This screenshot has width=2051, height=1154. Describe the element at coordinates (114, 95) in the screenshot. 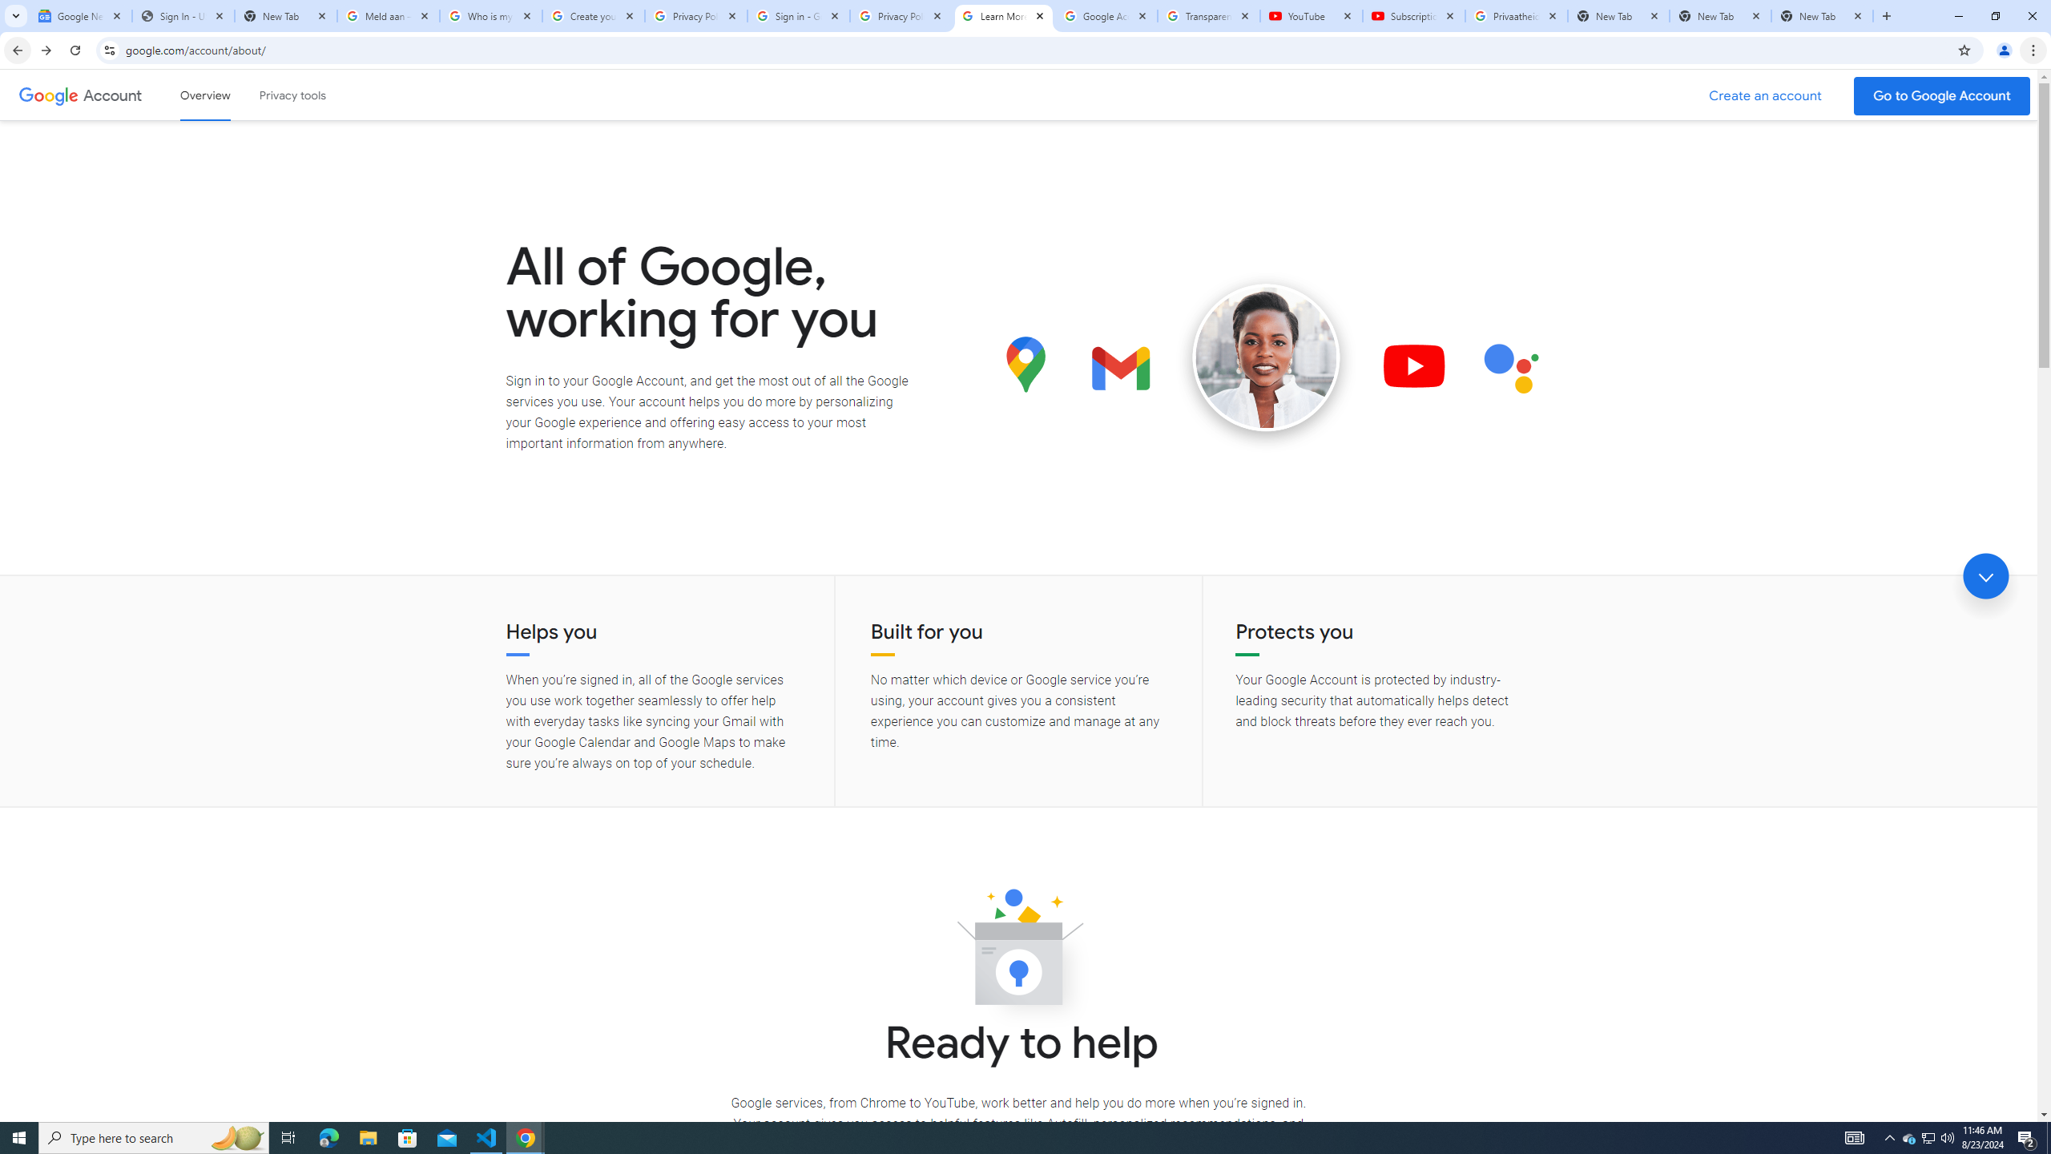

I see `Google Account` at that location.